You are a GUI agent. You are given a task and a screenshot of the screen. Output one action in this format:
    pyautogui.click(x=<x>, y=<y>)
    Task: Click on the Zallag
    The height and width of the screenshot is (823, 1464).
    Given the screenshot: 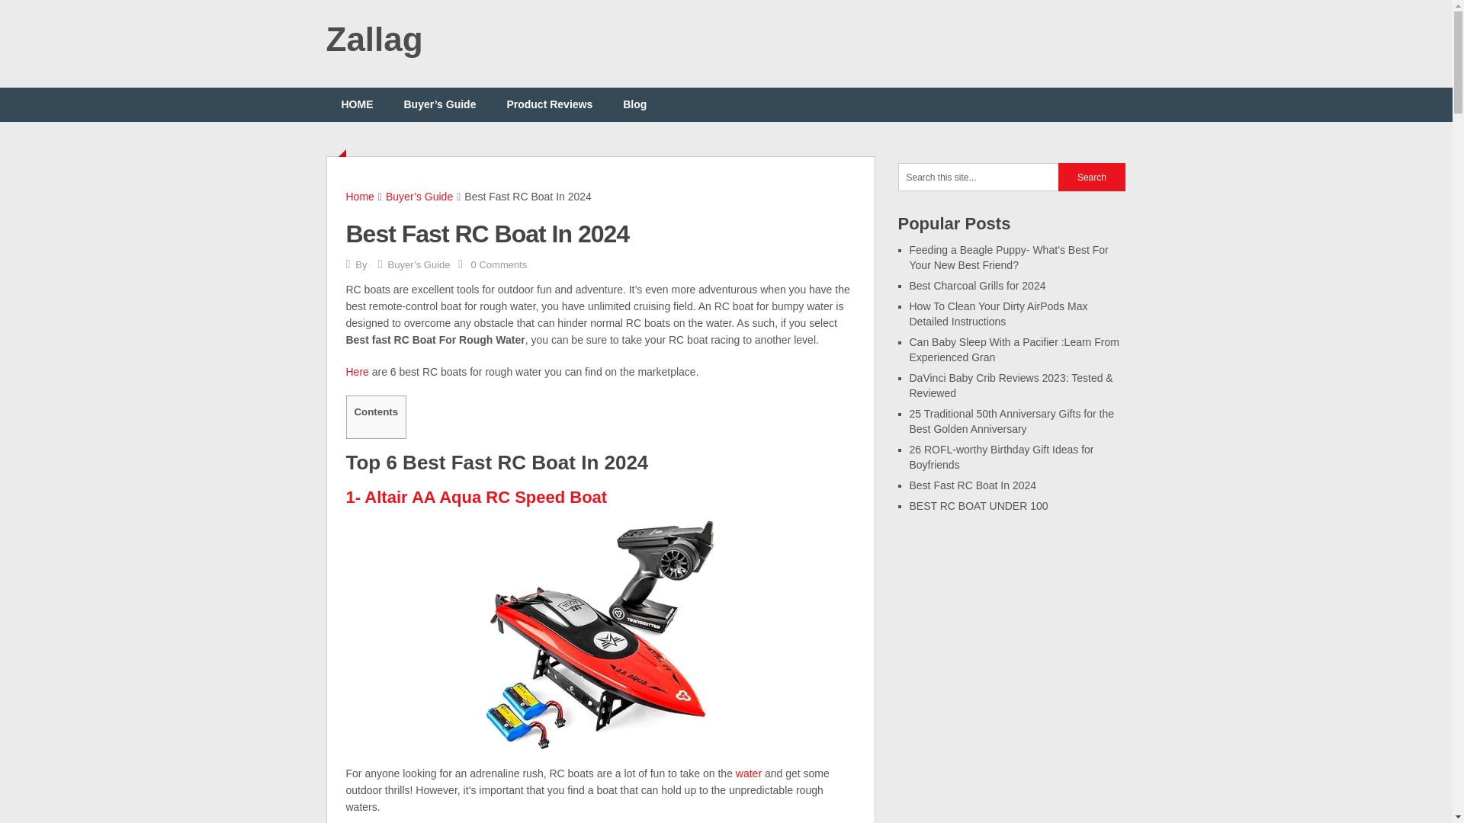 What is the action you would take?
    pyautogui.click(x=374, y=39)
    